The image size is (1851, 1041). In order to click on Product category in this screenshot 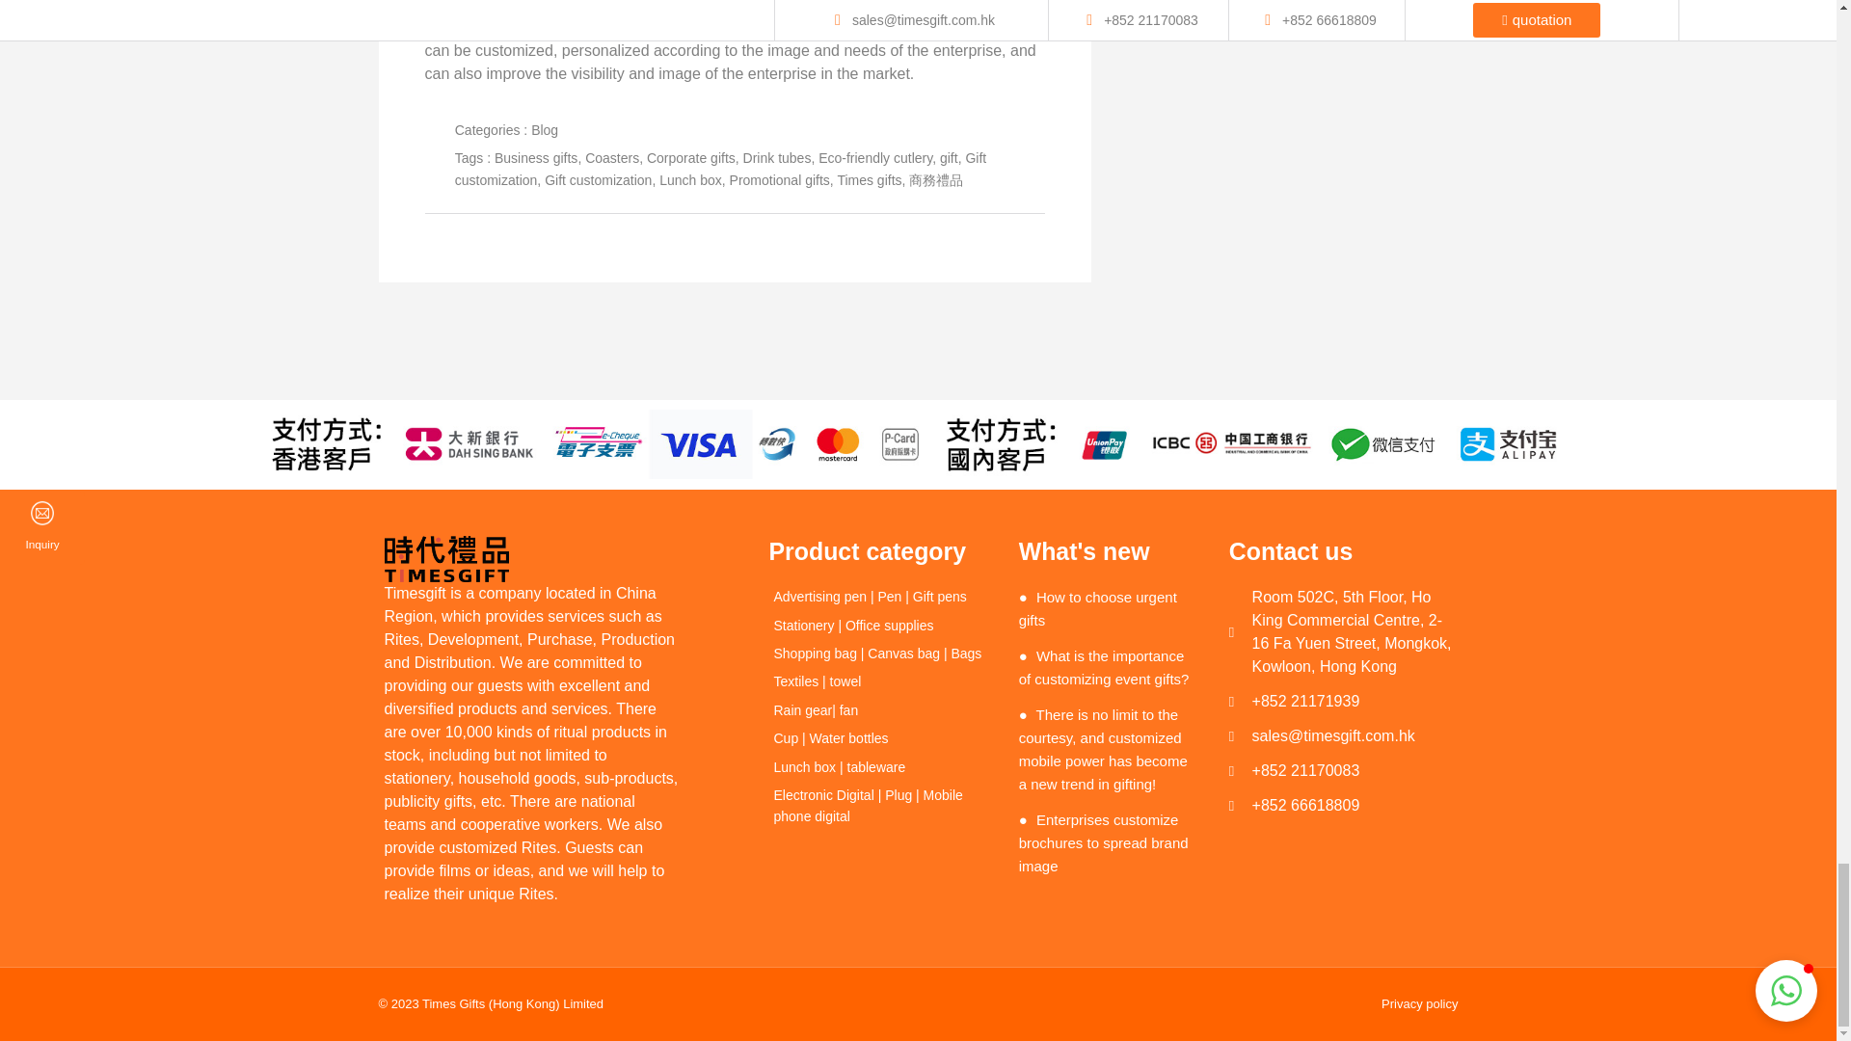, I will do `click(879, 551)`.